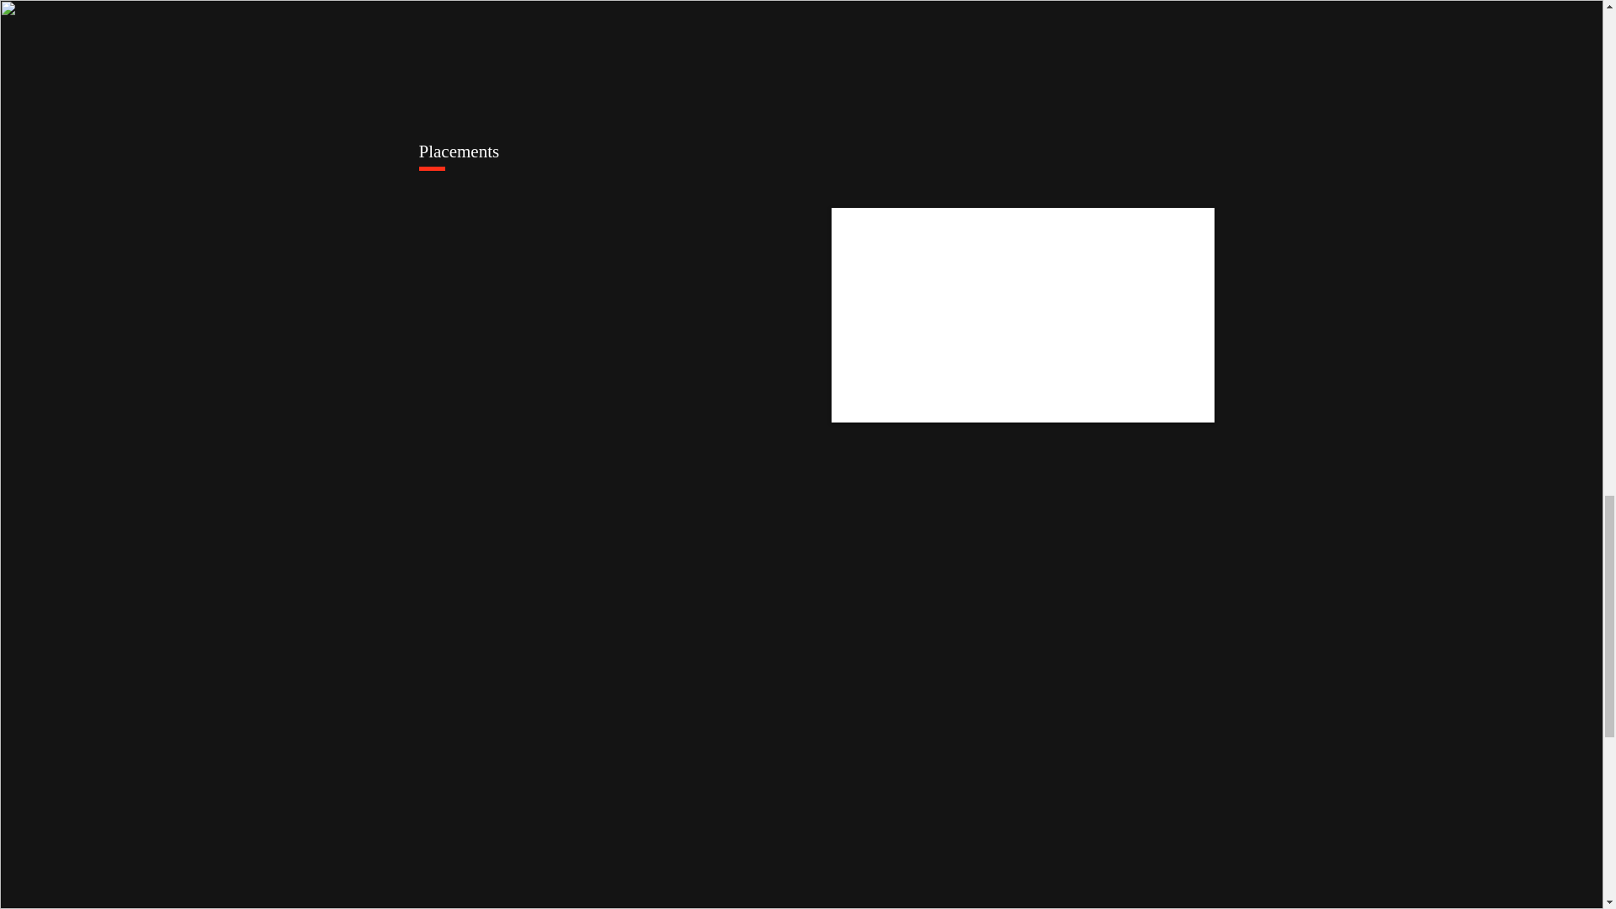 The width and height of the screenshot is (1616, 909). What do you see at coordinates (1023, 585) in the screenshot?
I see `External YouTube` at bounding box center [1023, 585].